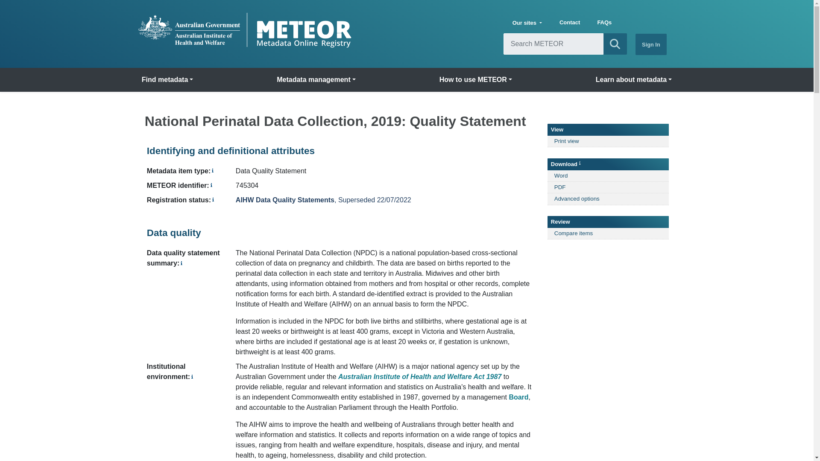  Describe the element at coordinates (604, 23) in the screenshot. I see `FAQs` at that location.